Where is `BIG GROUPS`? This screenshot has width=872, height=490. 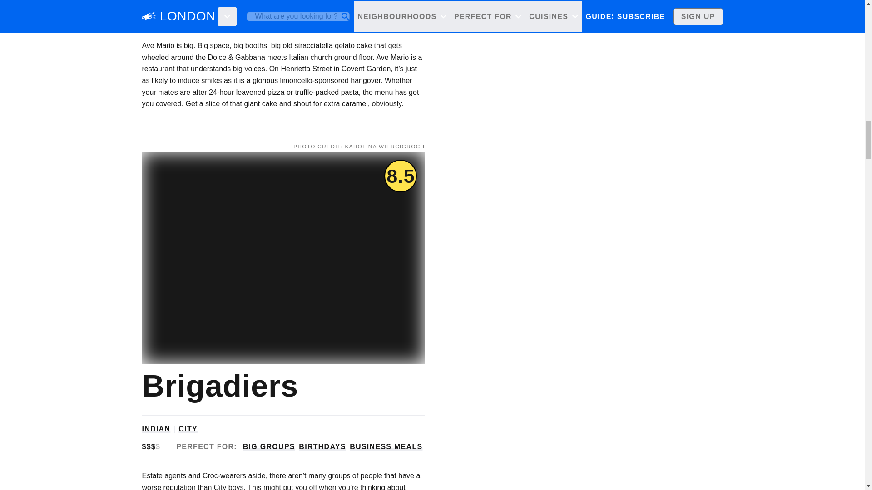
BIG GROUPS is located at coordinates (269, 16).